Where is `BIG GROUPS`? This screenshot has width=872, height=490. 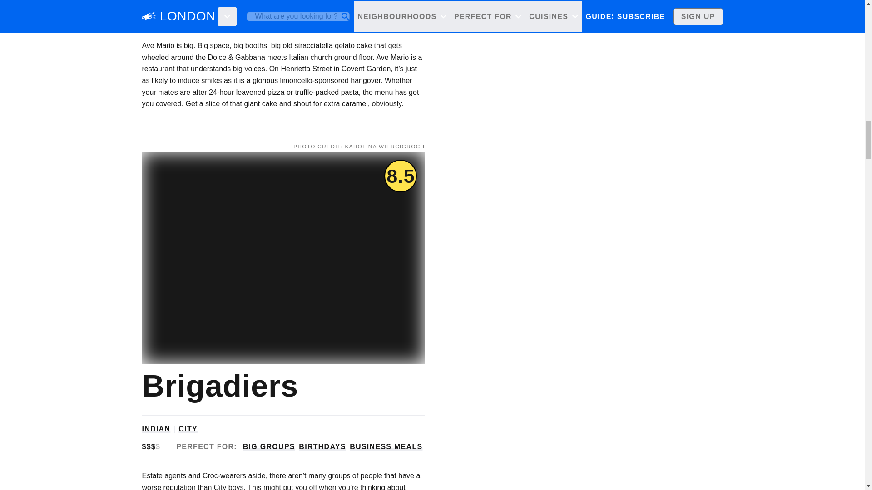
BIG GROUPS is located at coordinates (269, 16).